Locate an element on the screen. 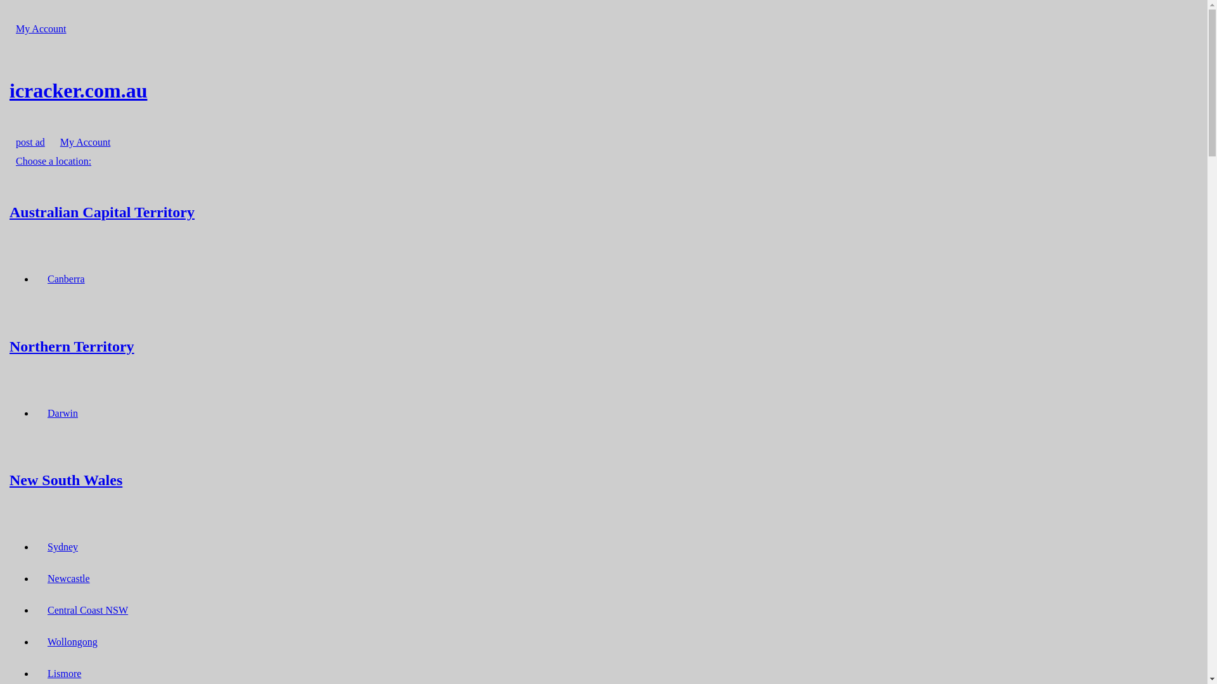  Central Coast NSW is located at coordinates (87, 611).